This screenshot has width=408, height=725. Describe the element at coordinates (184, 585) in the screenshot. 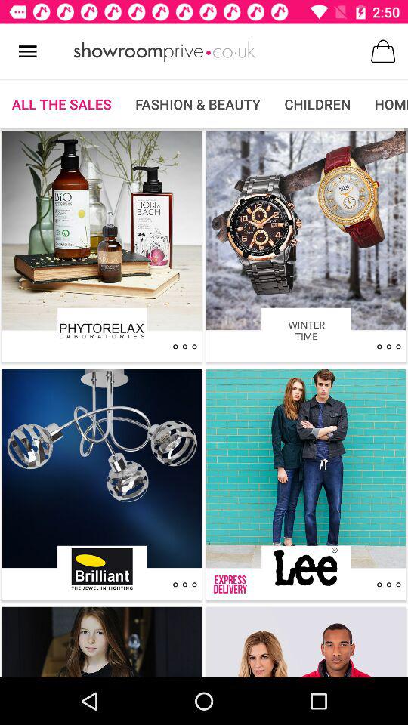

I see `more options` at that location.